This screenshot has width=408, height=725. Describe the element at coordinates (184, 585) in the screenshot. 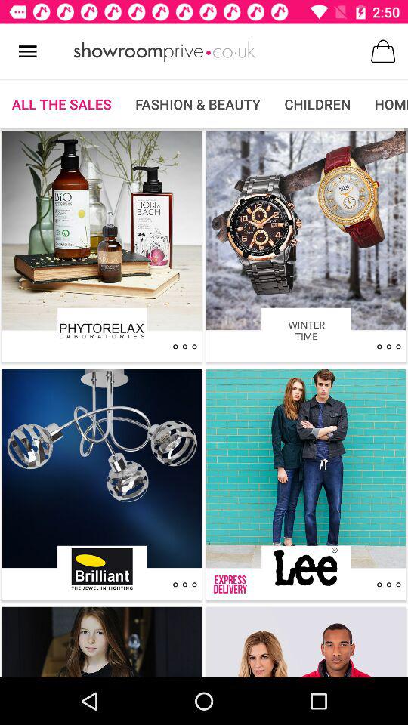

I see `more options` at that location.